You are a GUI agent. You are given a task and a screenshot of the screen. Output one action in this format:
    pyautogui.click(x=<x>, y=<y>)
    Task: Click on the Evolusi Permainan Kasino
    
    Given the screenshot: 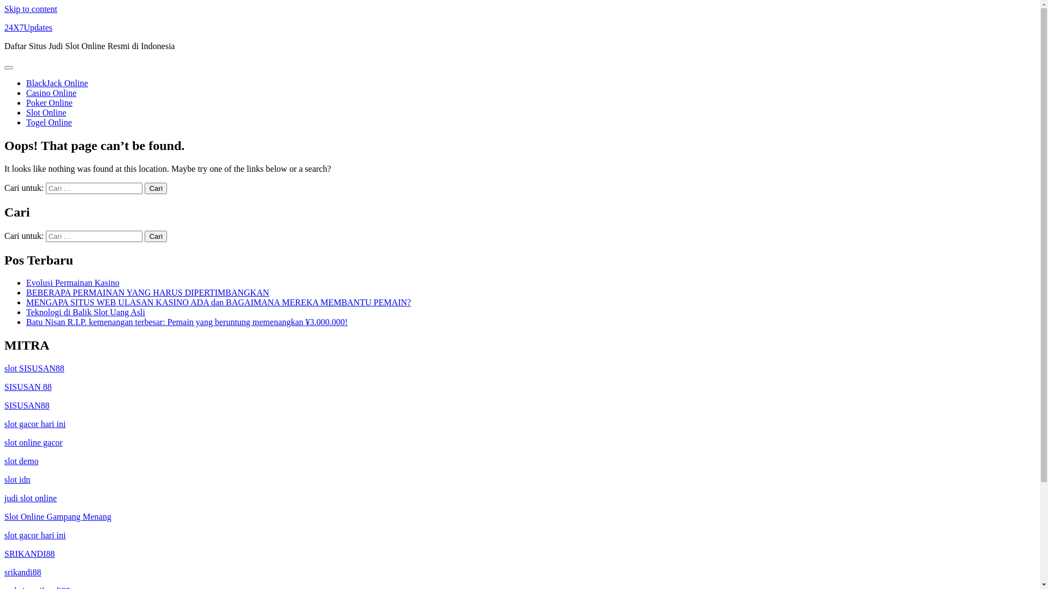 What is the action you would take?
    pyautogui.click(x=73, y=283)
    